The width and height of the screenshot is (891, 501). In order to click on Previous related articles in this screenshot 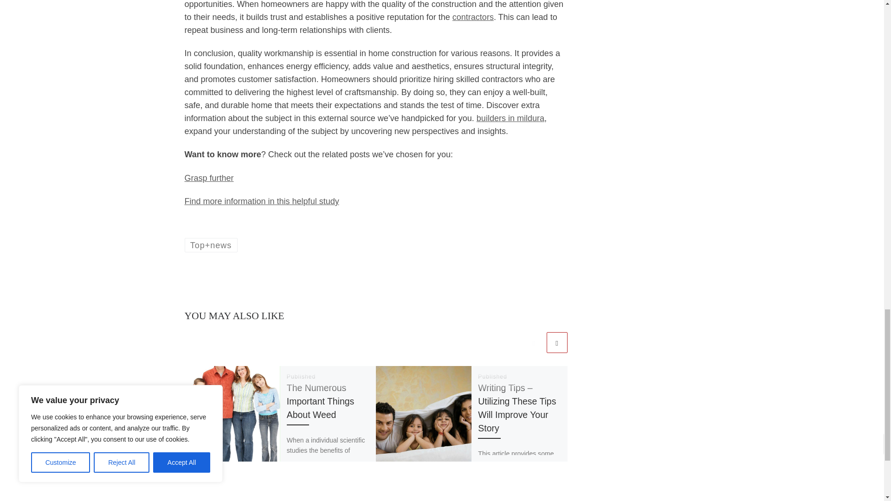, I will do `click(534, 342)`.